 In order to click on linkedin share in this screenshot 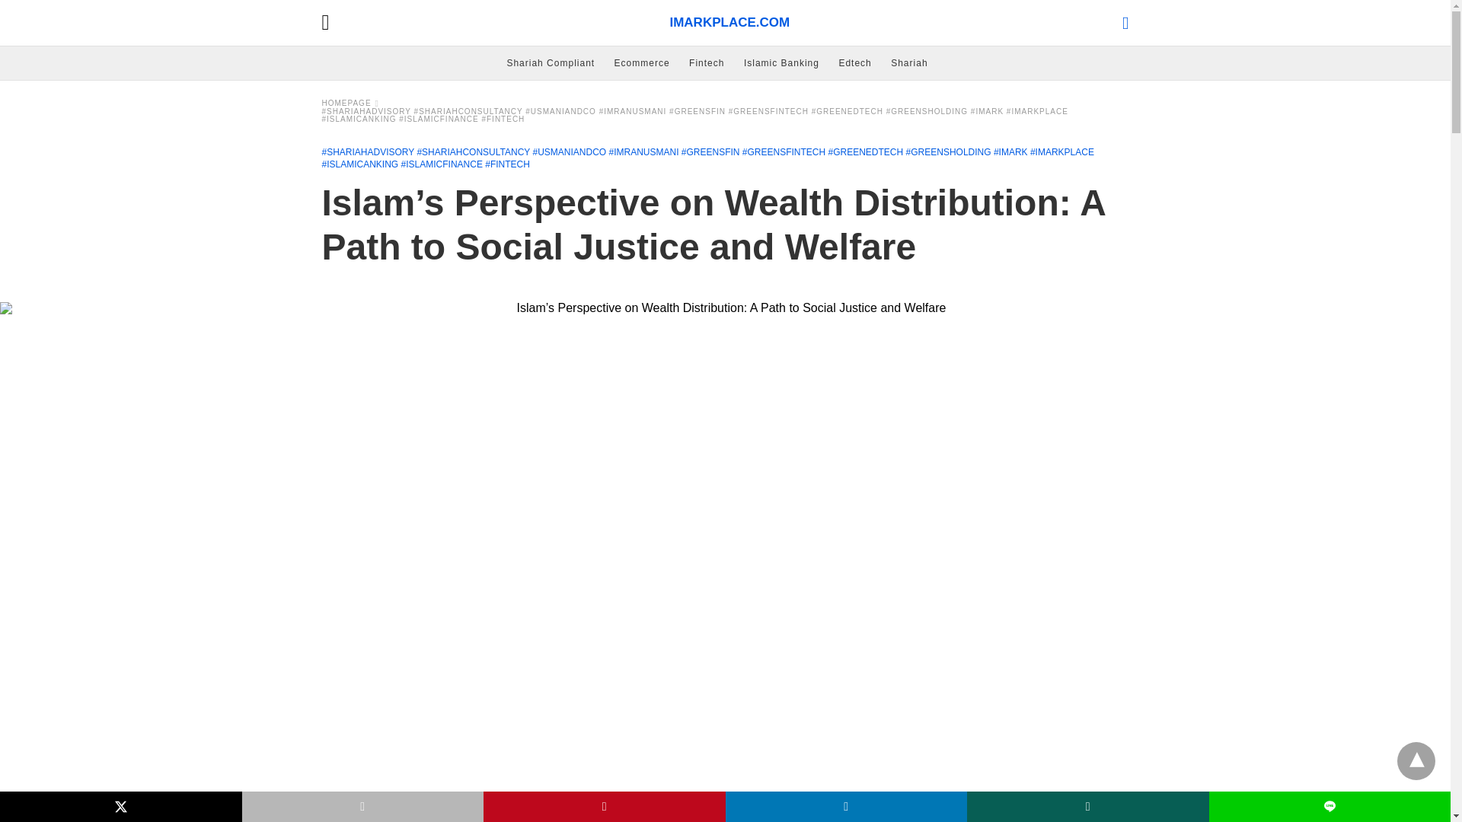, I will do `click(845, 807)`.